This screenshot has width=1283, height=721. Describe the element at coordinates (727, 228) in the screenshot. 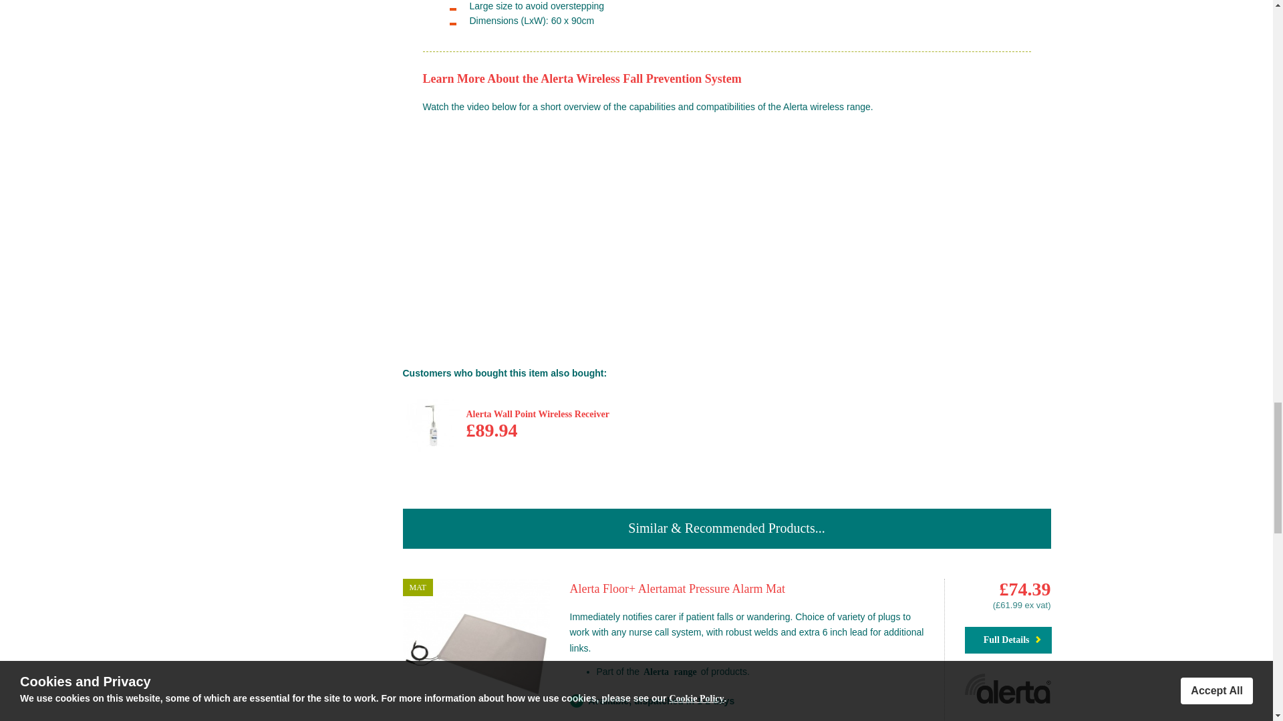

I see `Wistia video player` at that location.